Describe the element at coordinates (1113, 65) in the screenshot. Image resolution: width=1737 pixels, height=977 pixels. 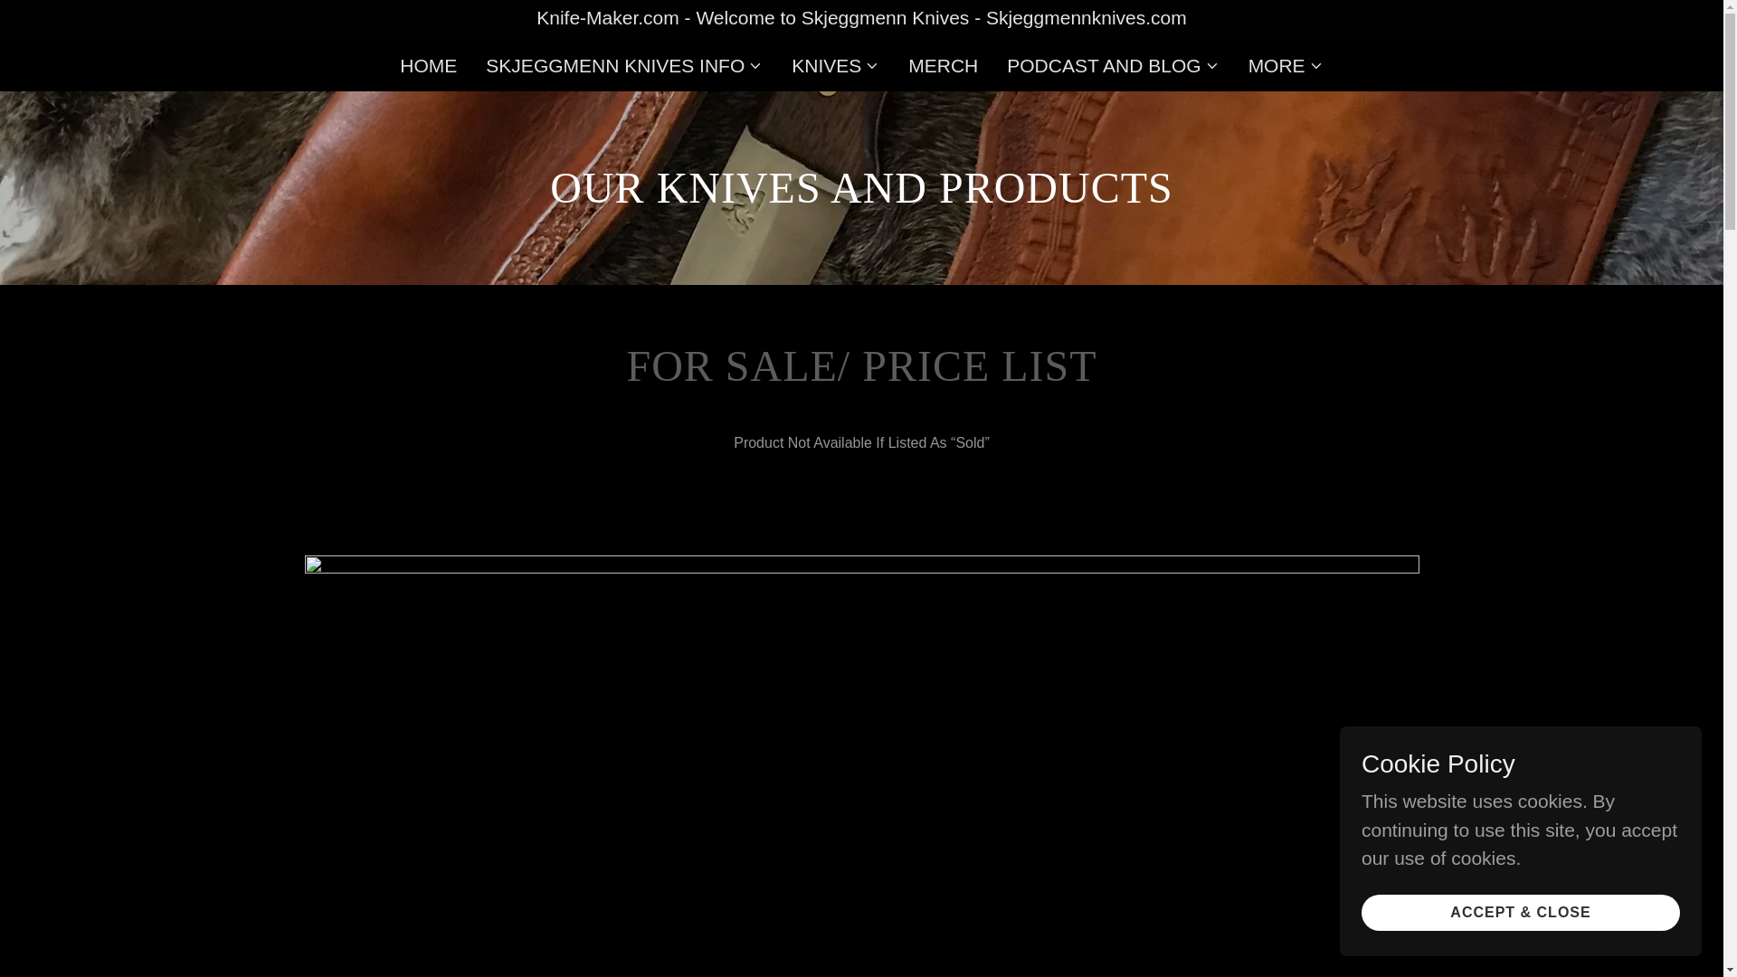
I see `PODCAST AND BLOG` at that location.